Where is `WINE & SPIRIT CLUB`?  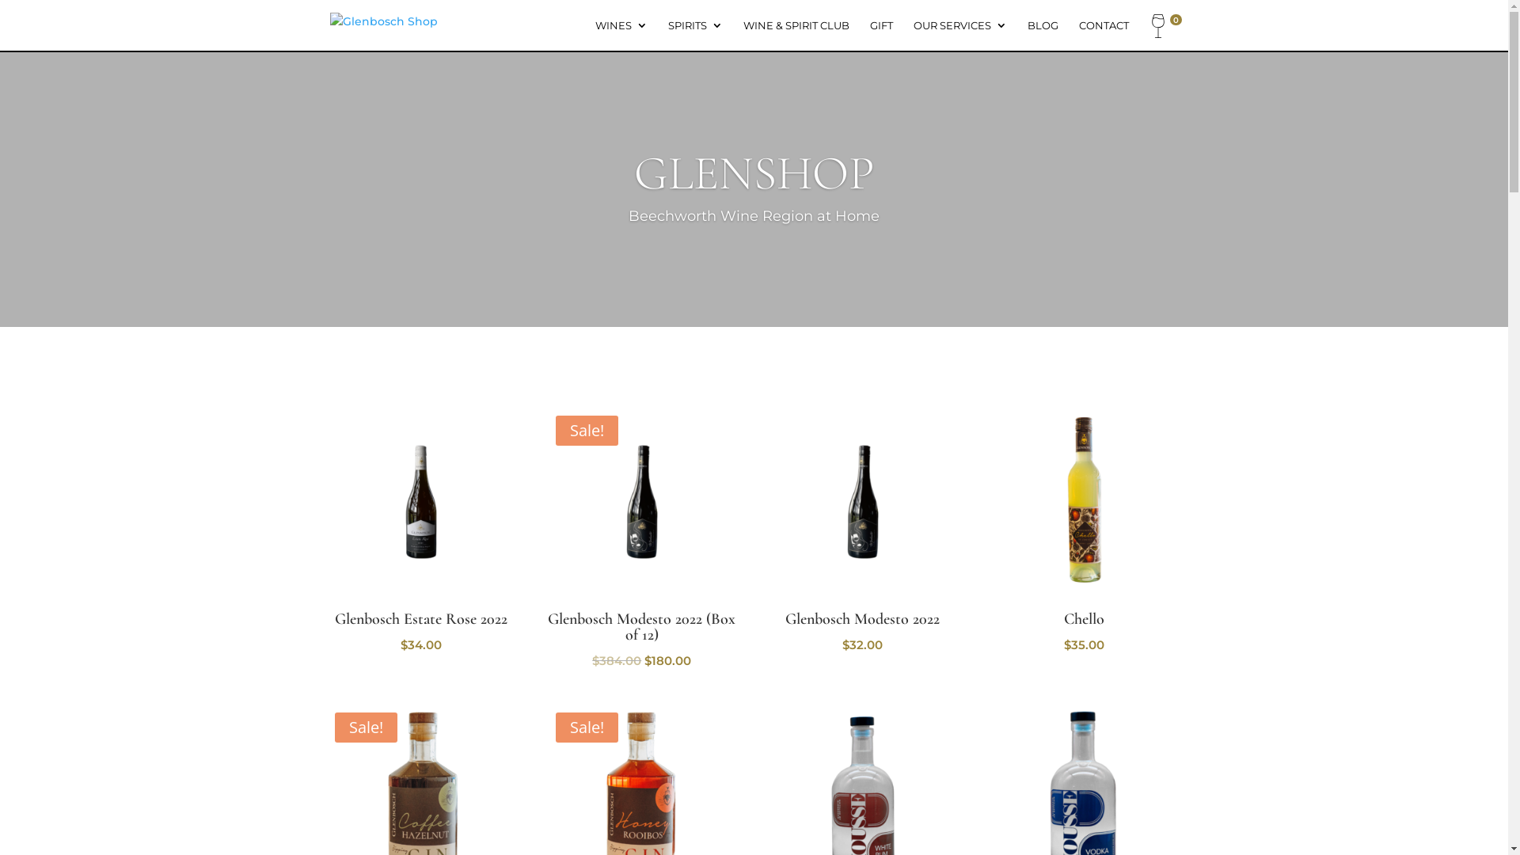
WINE & SPIRIT CLUB is located at coordinates (796, 35).